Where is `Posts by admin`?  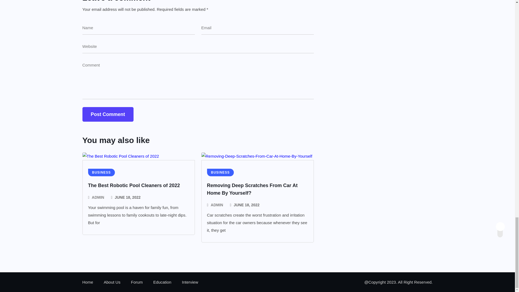 Posts by admin is located at coordinates (217, 205).